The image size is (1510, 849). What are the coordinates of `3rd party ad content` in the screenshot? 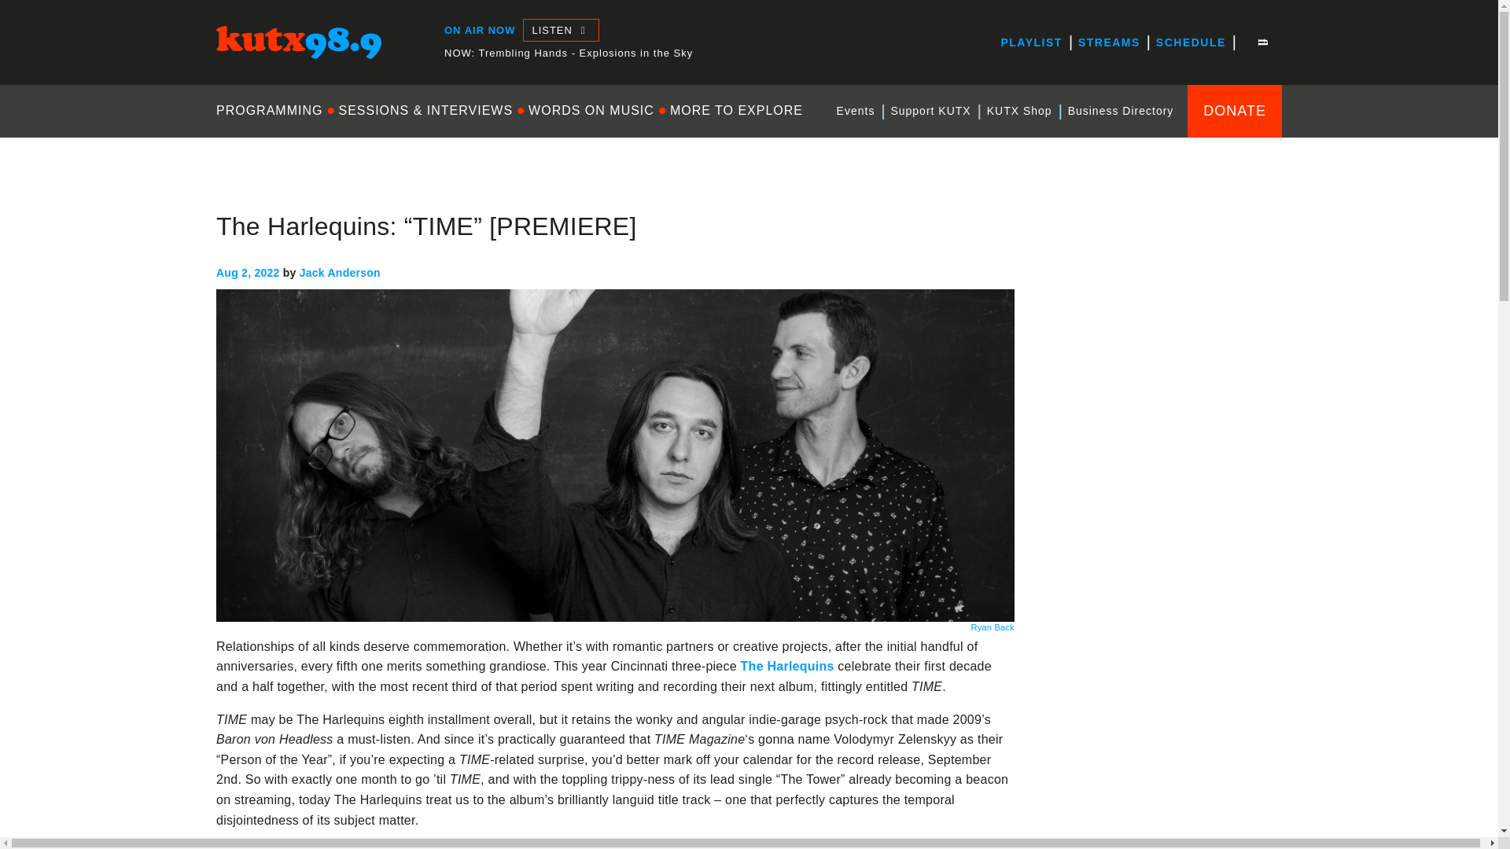 It's located at (1164, 516).